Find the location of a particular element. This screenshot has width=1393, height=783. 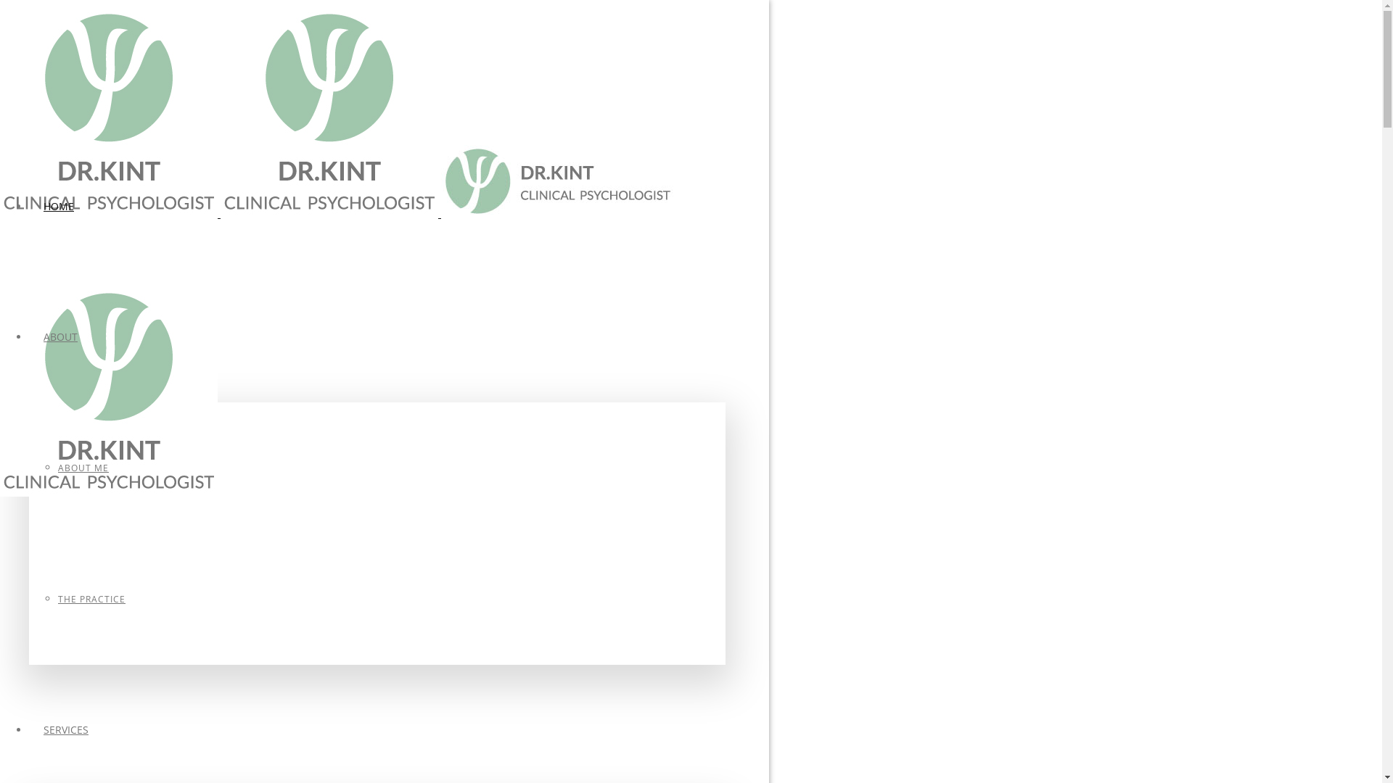

THE PRACTICE is located at coordinates (91, 599).